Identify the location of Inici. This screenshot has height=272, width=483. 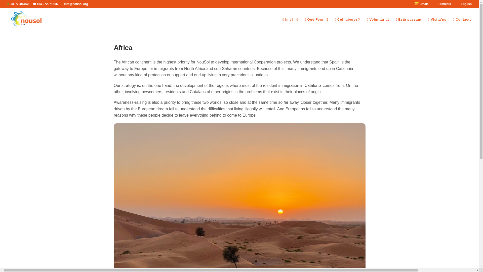
(290, 24).